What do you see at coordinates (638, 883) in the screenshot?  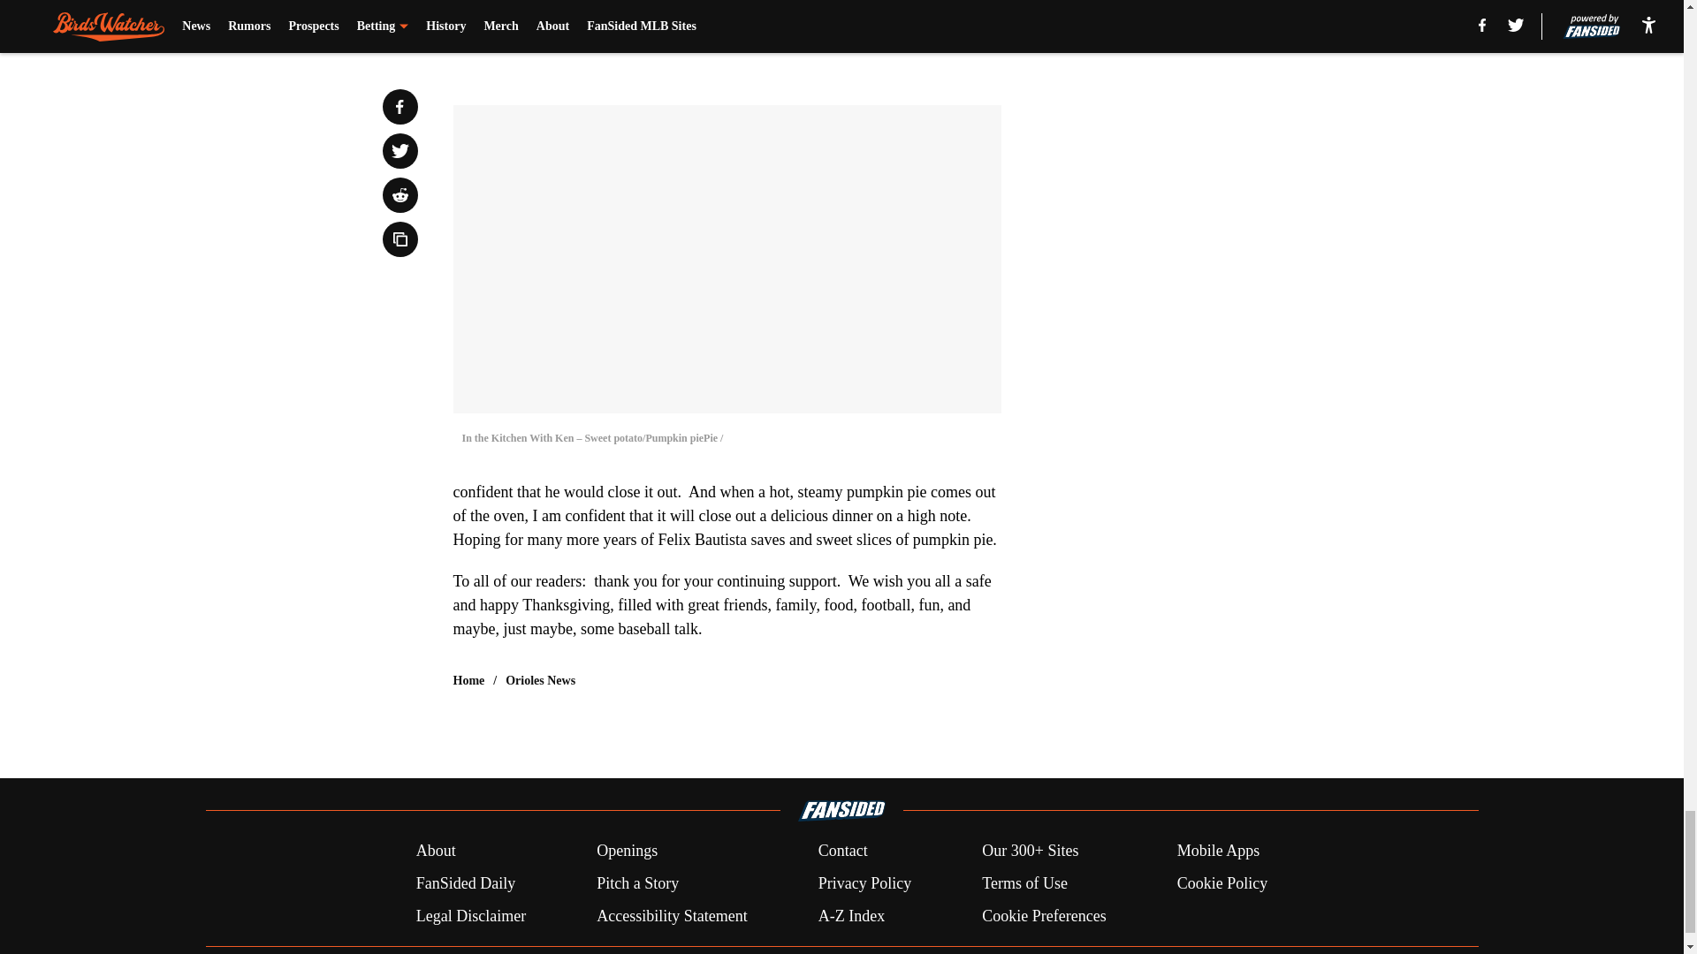 I see `Pitch a Story` at bounding box center [638, 883].